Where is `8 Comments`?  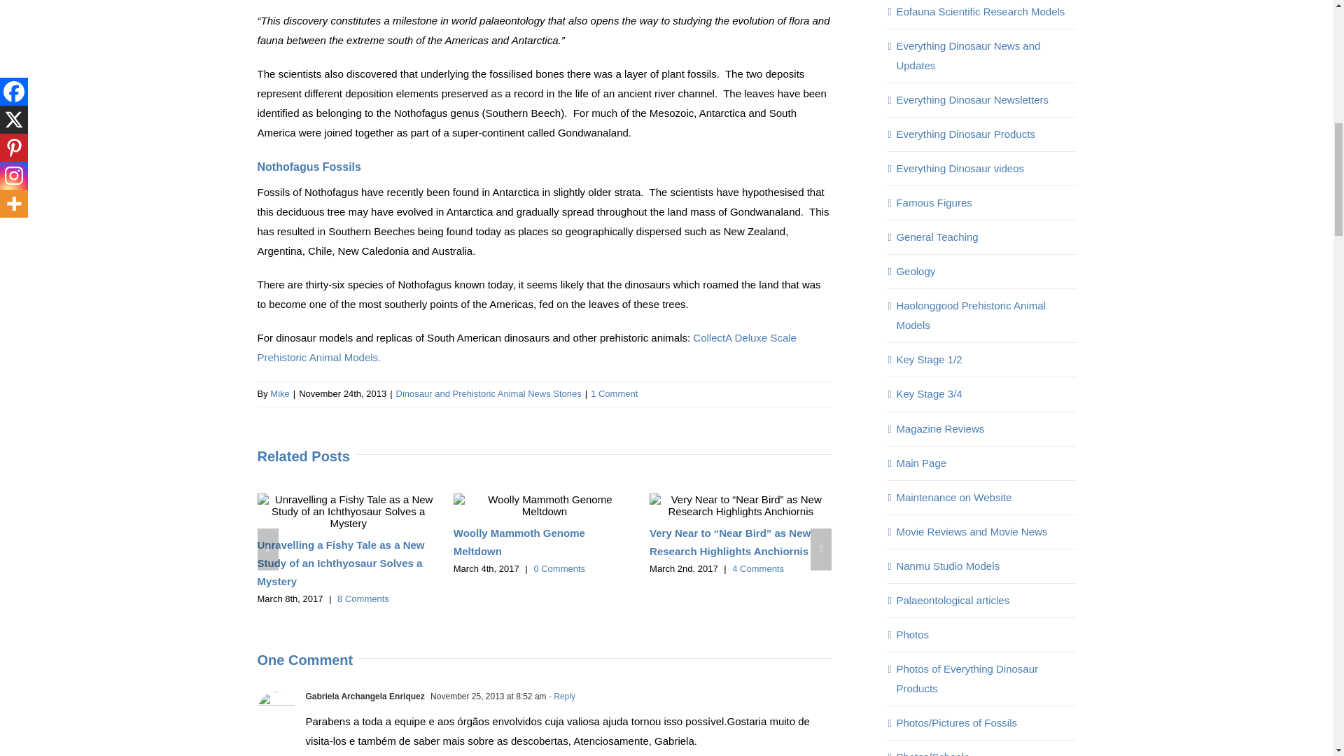 8 Comments is located at coordinates (363, 598).